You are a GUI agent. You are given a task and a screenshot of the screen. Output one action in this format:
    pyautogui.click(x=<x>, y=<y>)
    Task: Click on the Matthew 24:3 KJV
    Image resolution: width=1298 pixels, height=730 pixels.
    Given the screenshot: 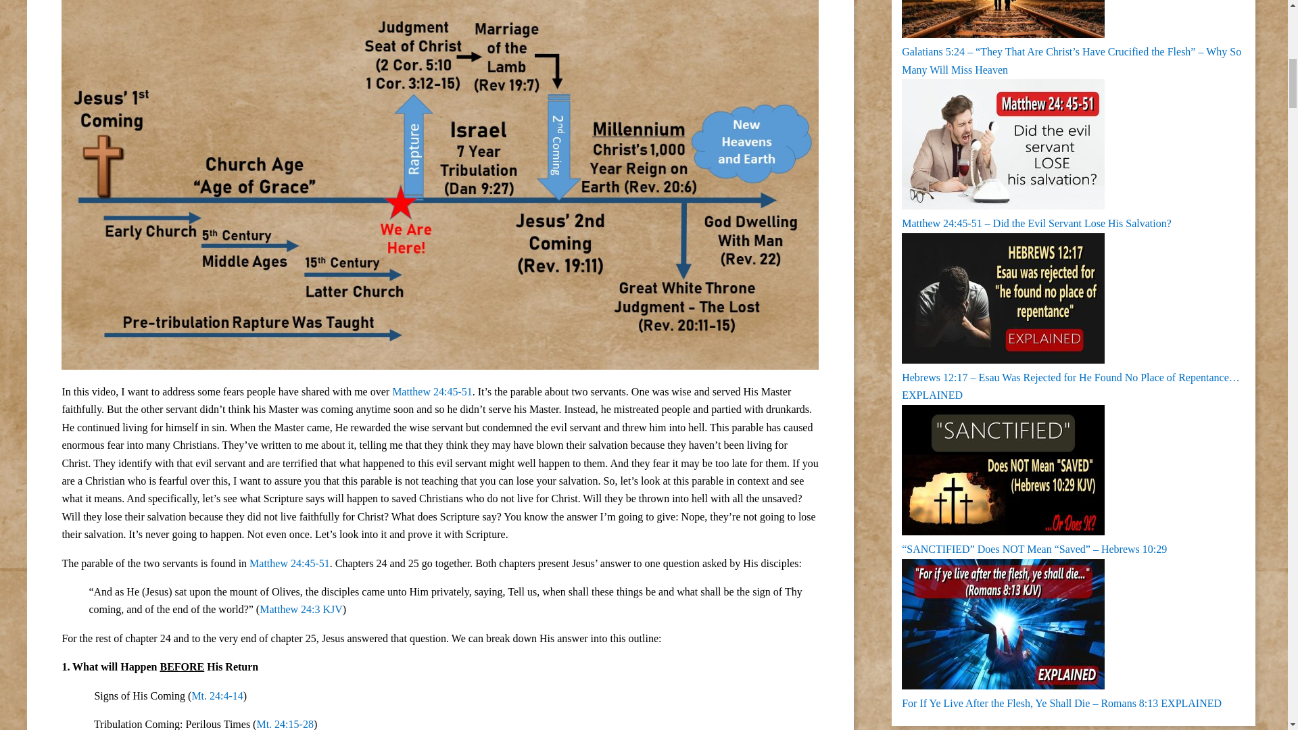 What is the action you would take?
    pyautogui.click(x=301, y=610)
    